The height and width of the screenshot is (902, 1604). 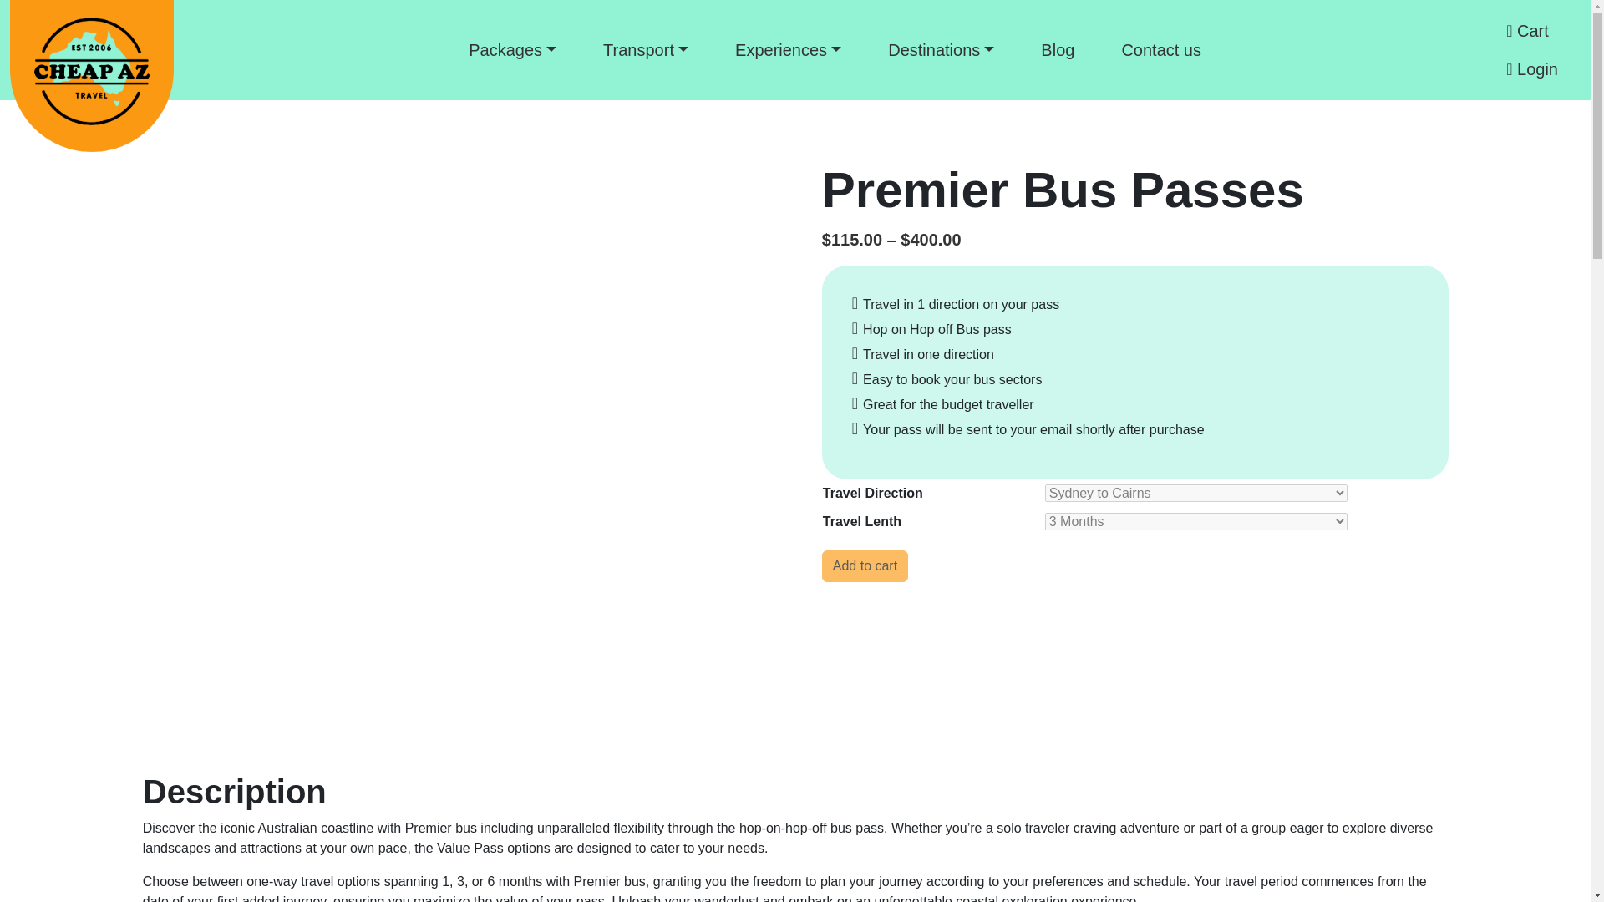 I want to click on Experiences, so click(x=788, y=50).